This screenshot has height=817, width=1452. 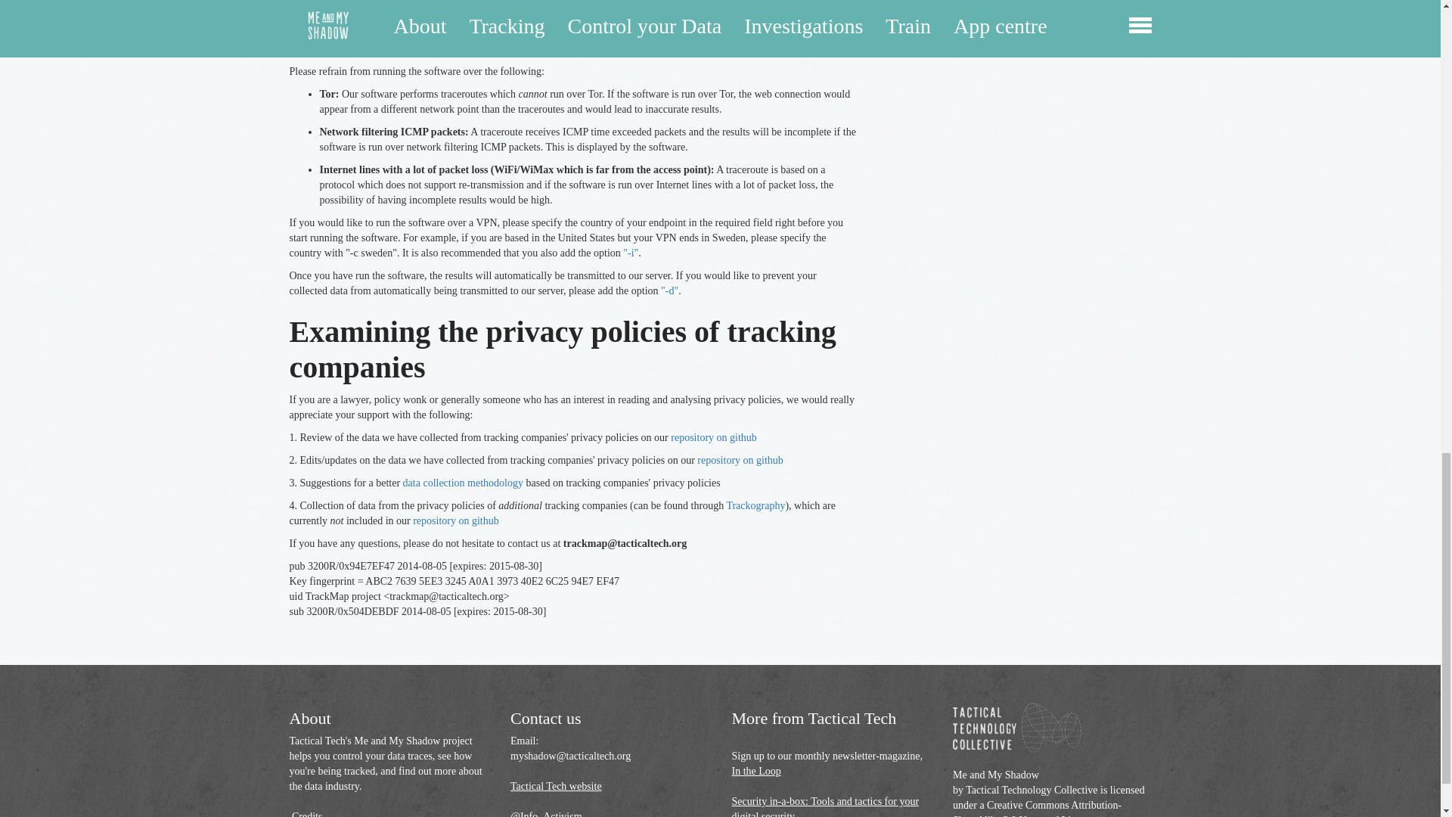 I want to click on verified, so click(x=427, y=11).